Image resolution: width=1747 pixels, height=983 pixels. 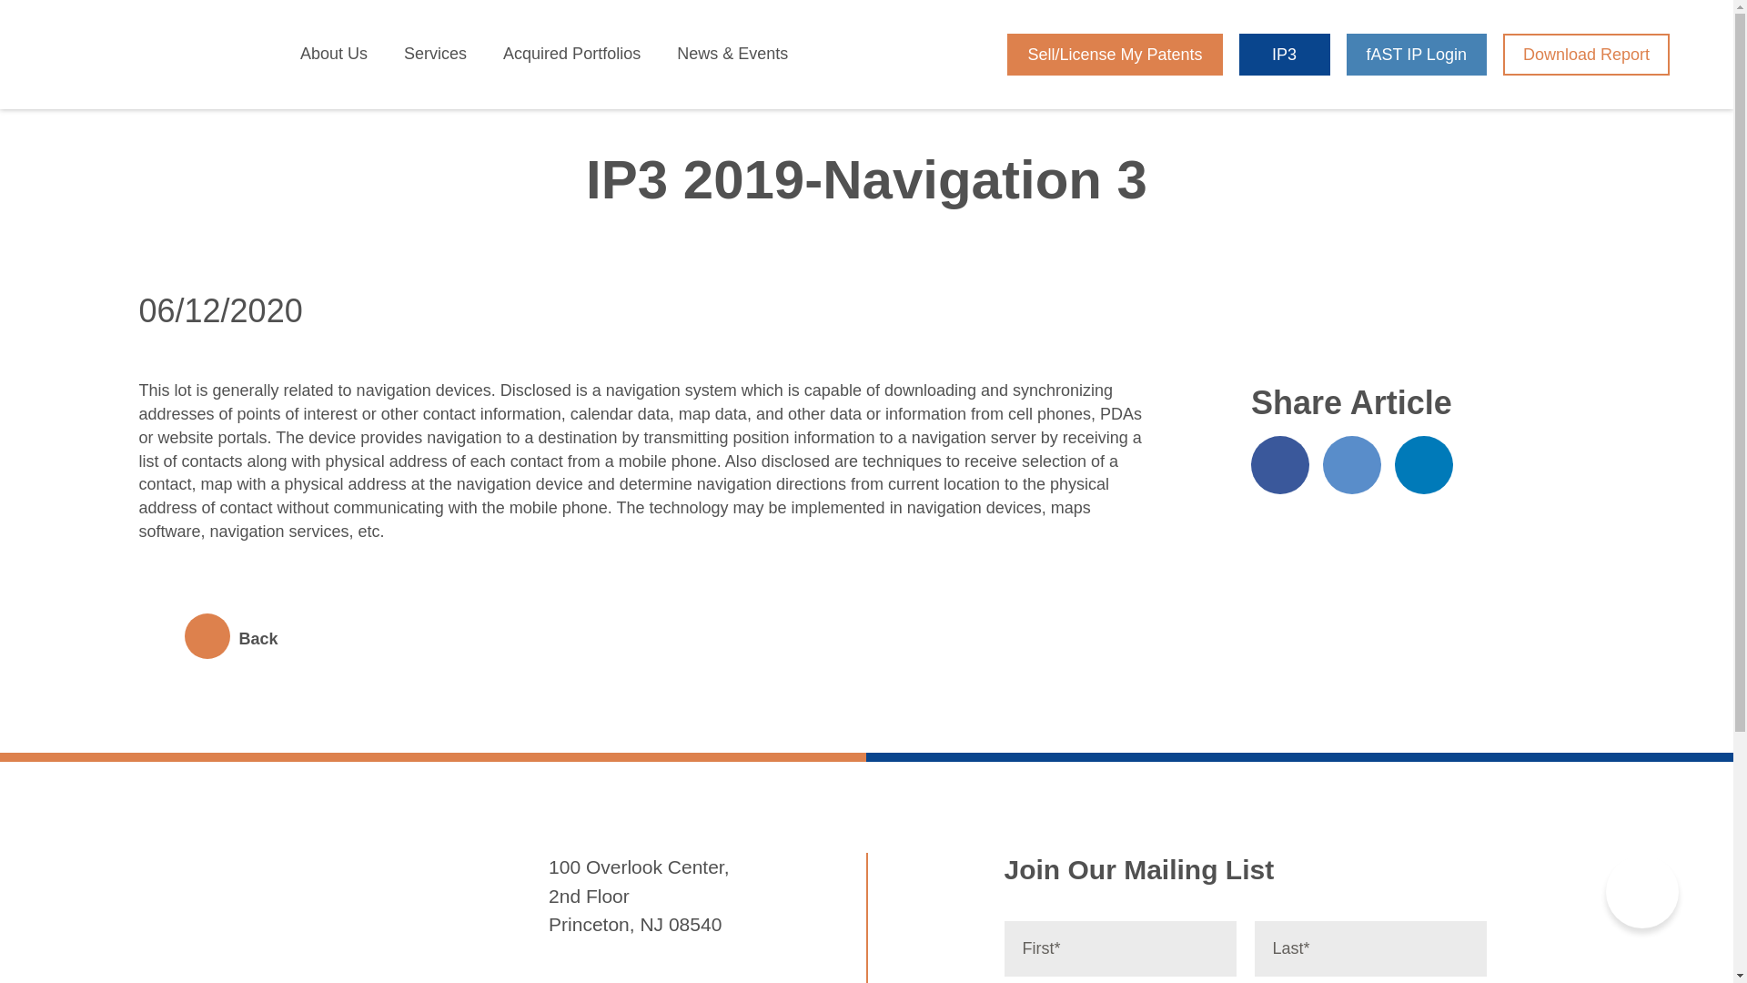 What do you see at coordinates (207, 639) in the screenshot?
I see `Back` at bounding box center [207, 639].